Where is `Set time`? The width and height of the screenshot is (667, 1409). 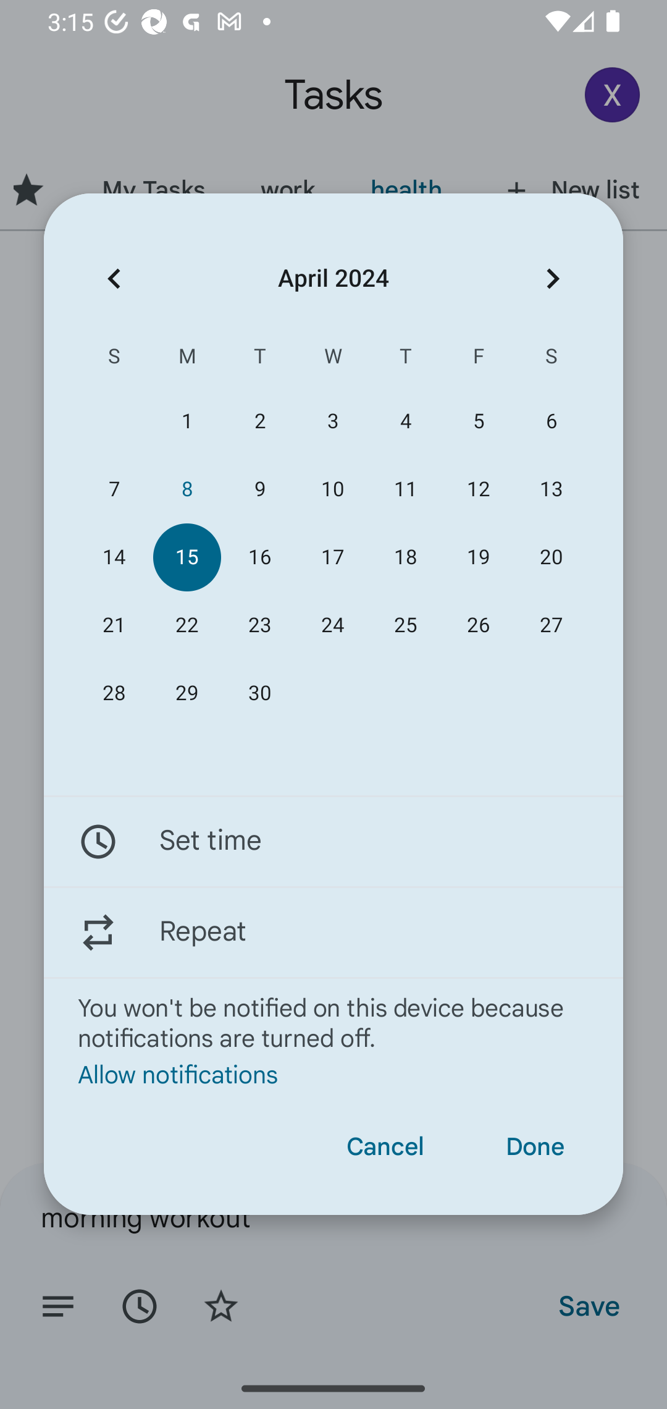
Set time is located at coordinates (333, 842).